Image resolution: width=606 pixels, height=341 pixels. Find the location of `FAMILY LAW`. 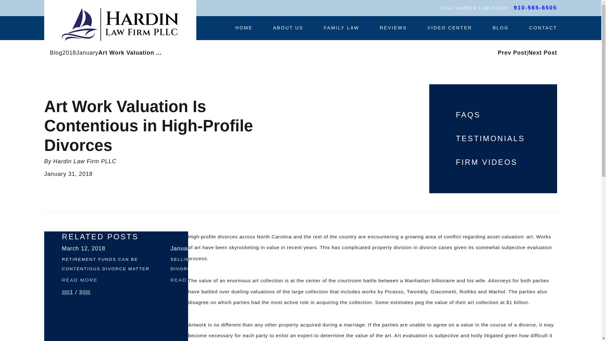

FAMILY LAW is located at coordinates (342, 28).